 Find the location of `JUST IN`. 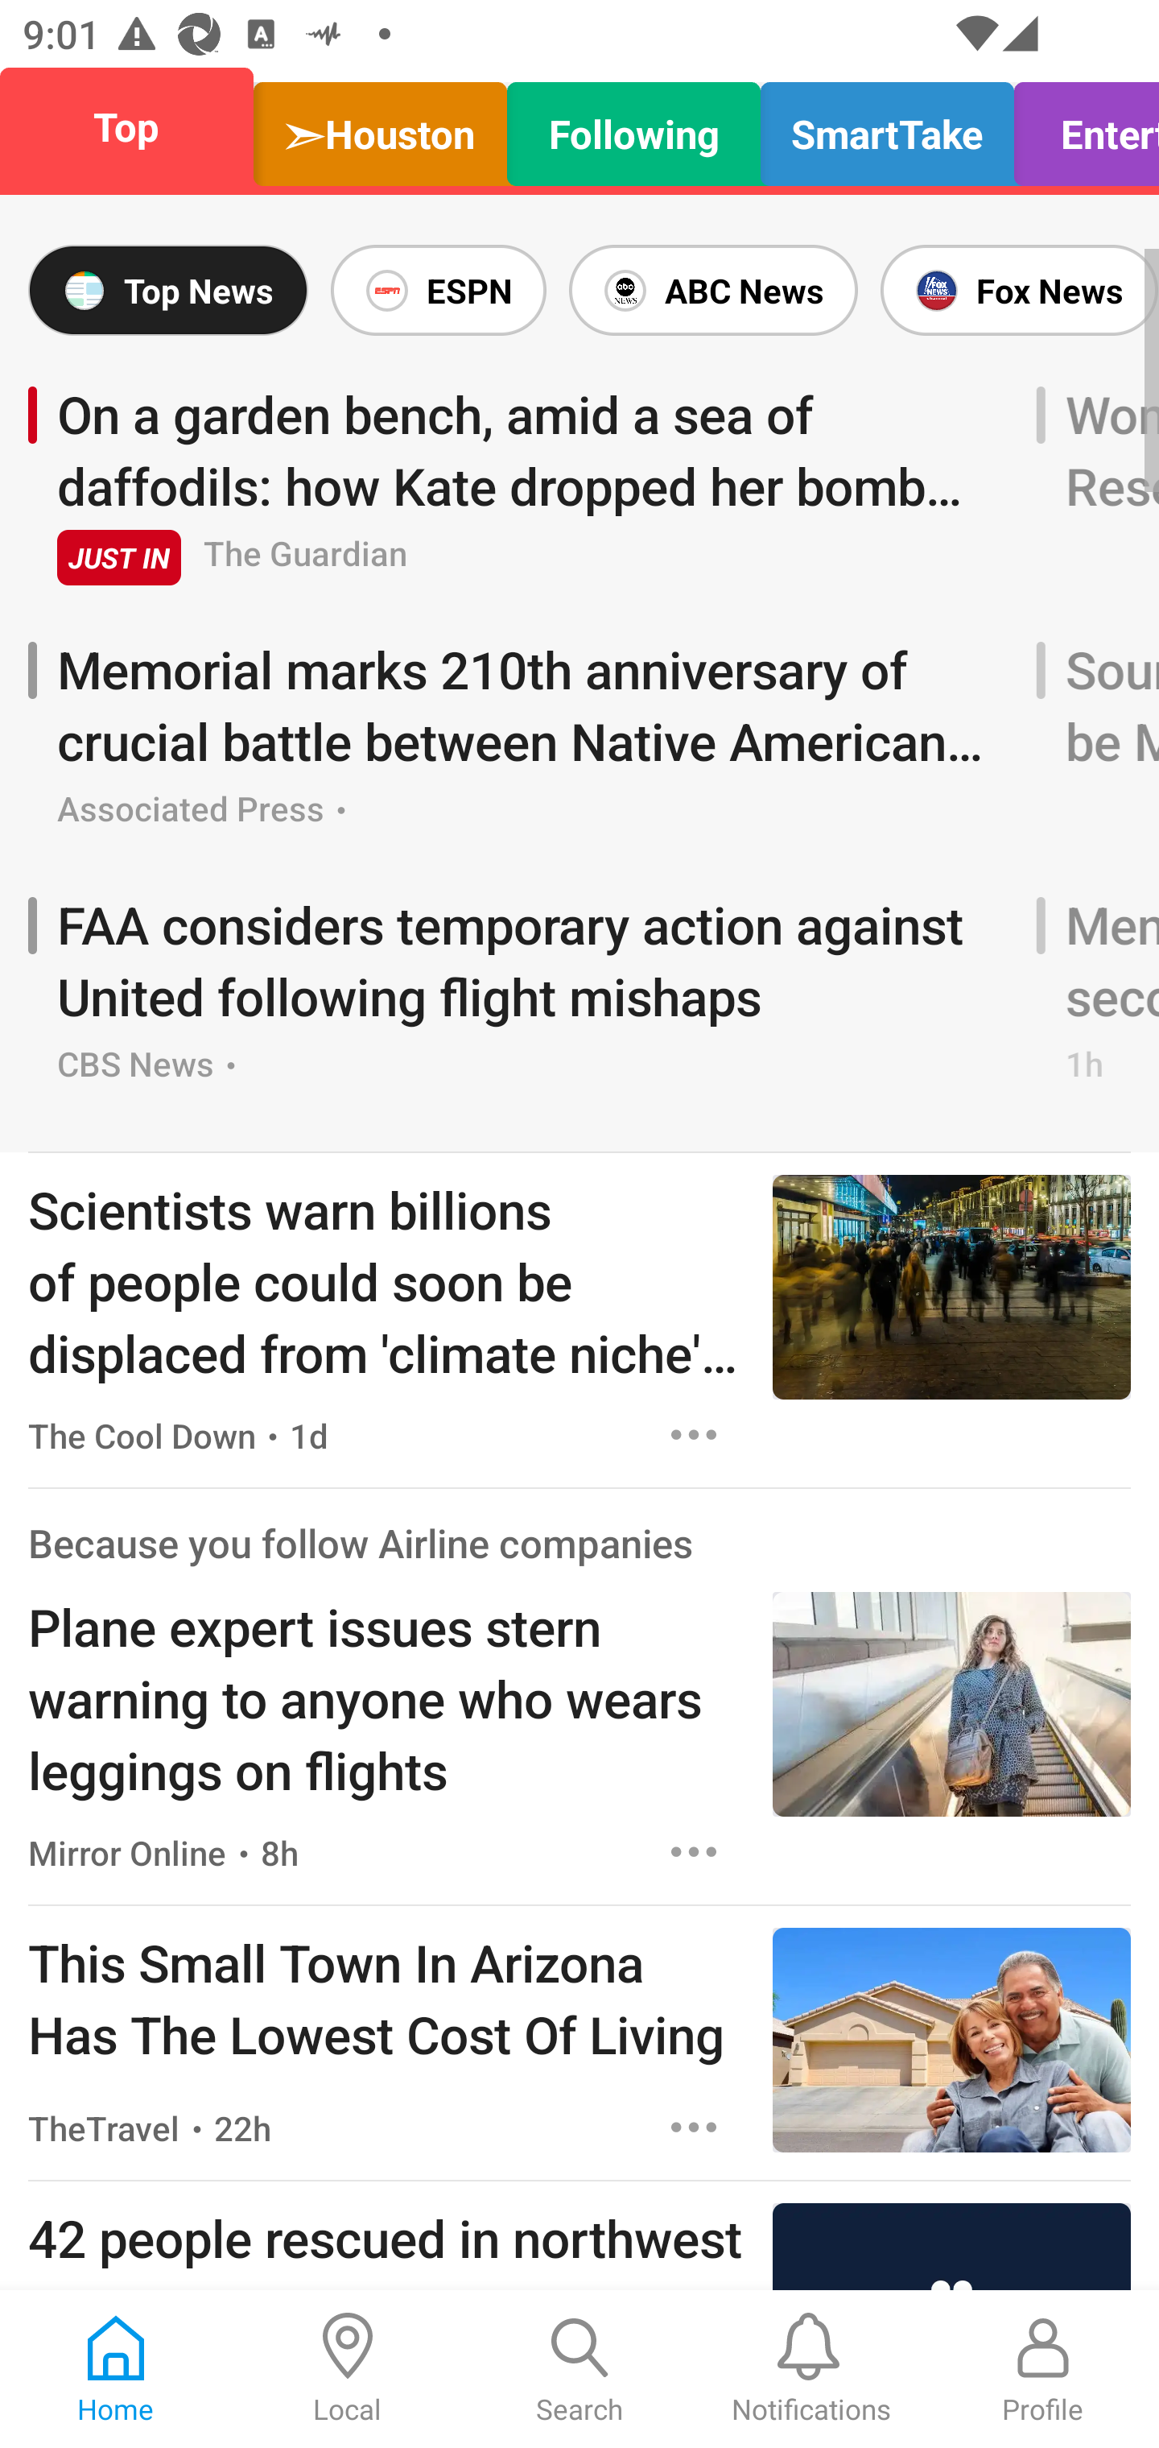

JUST IN is located at coordinates (118, 556).